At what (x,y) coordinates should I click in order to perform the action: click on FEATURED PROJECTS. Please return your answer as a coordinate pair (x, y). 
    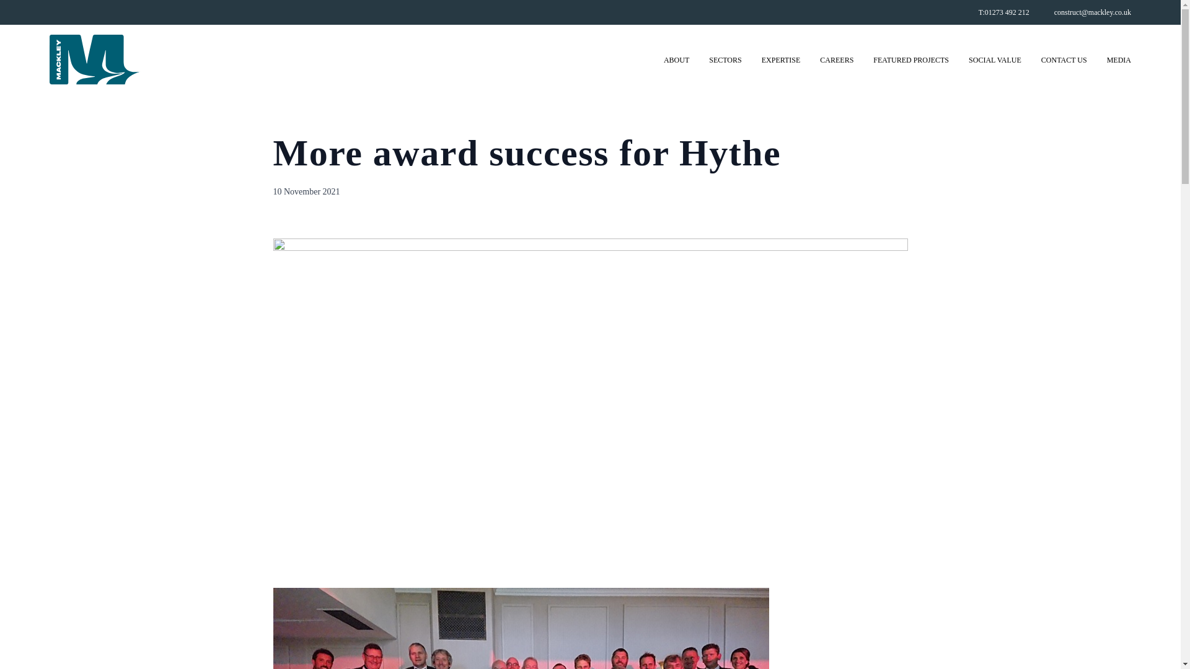
    Looking at the image, I should click on (911, 59).